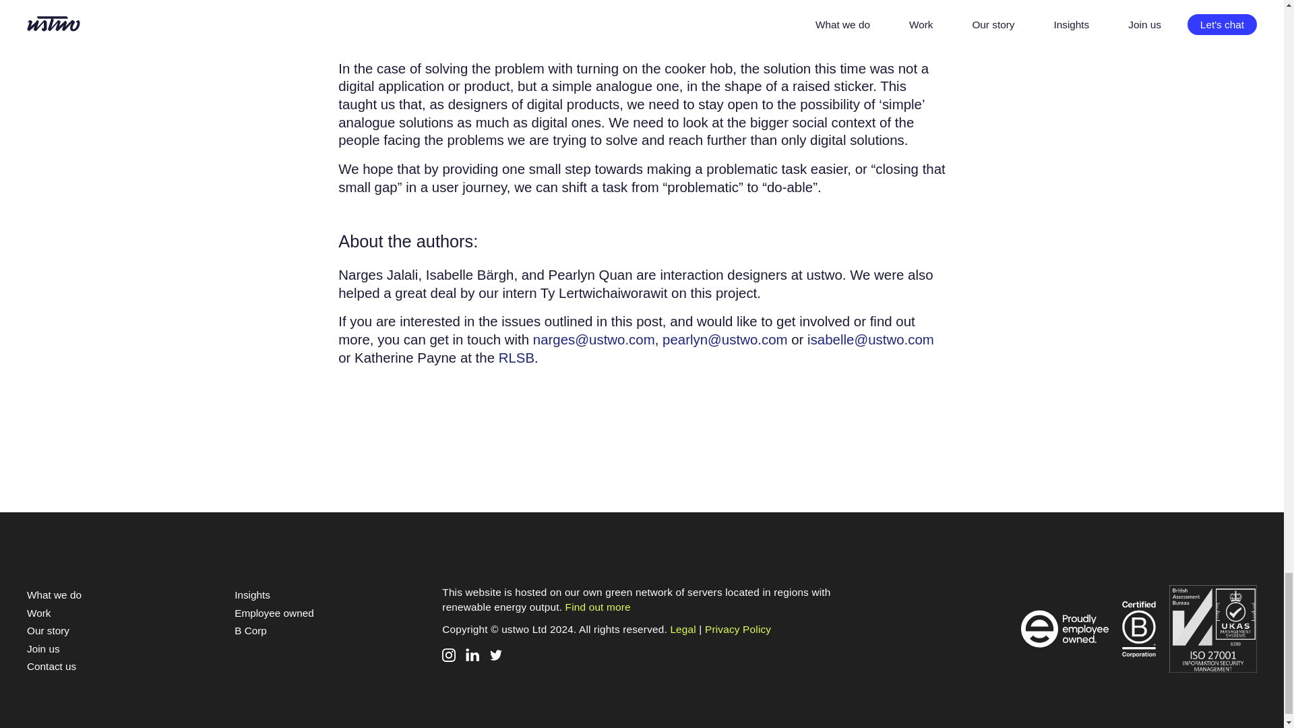 The image size is (1294, 728). I want to click on Linked In, so click(472, 655).